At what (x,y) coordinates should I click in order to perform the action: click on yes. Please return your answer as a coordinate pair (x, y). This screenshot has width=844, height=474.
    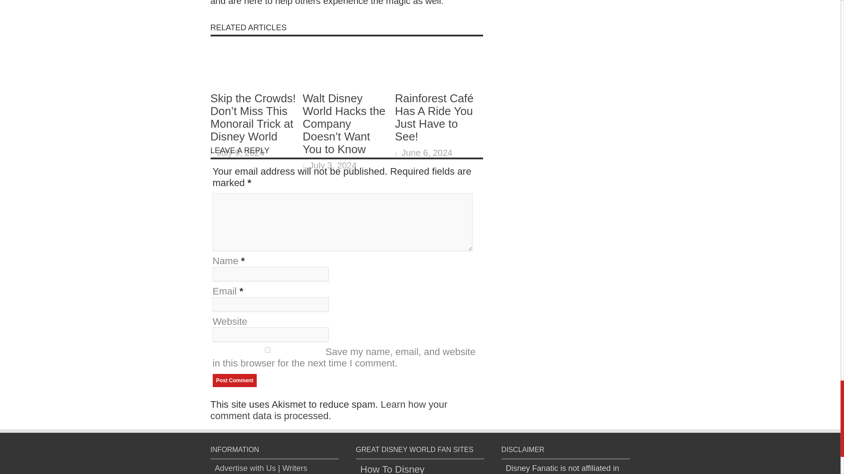
    Looking at the image, I should click on (267, 349).